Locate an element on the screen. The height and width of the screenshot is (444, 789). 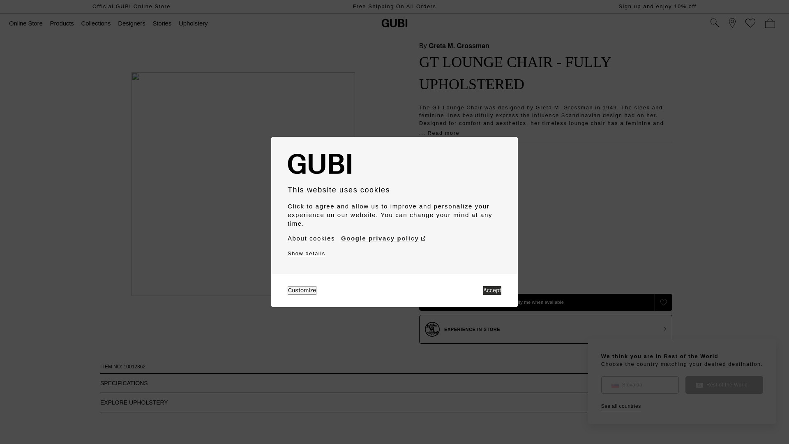
Show details is located at coordinates (307, 253).